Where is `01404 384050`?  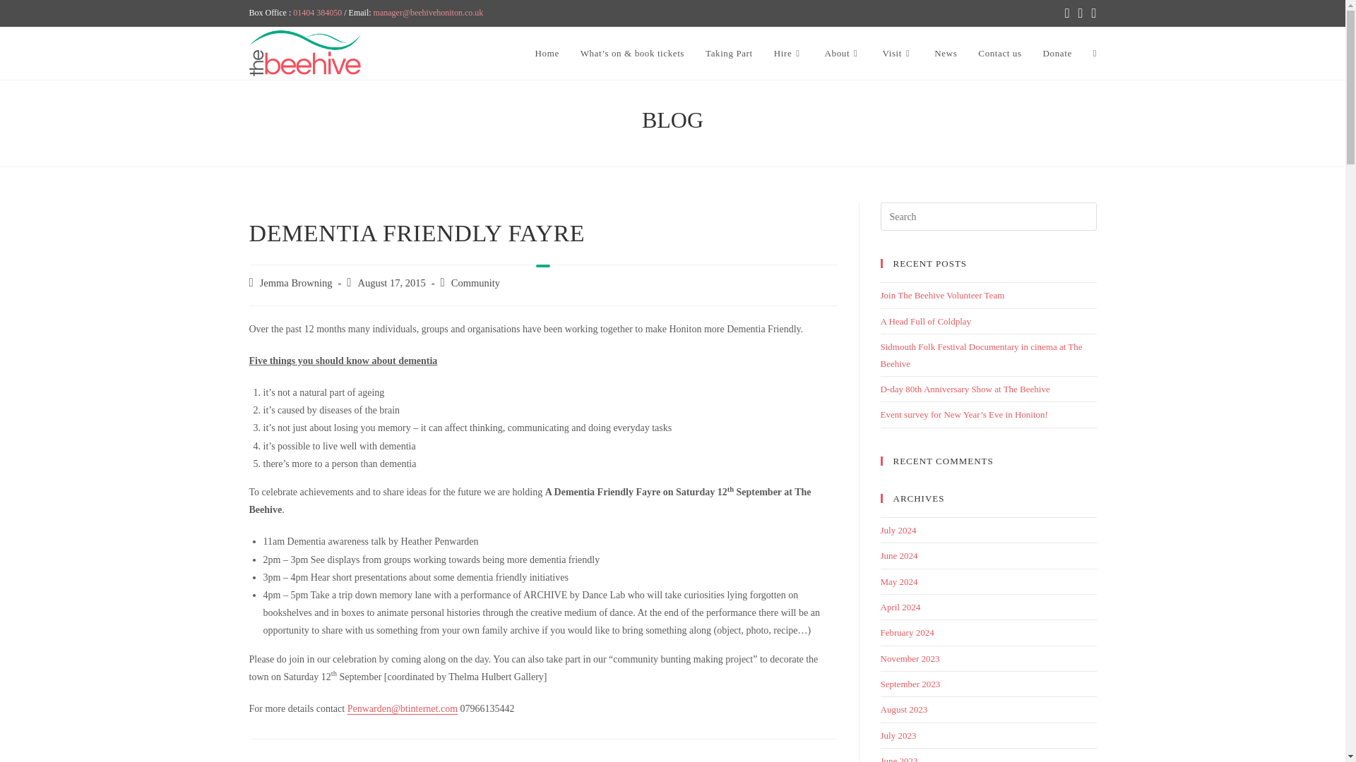
01404 384050 is located at coordinates (316, 12).